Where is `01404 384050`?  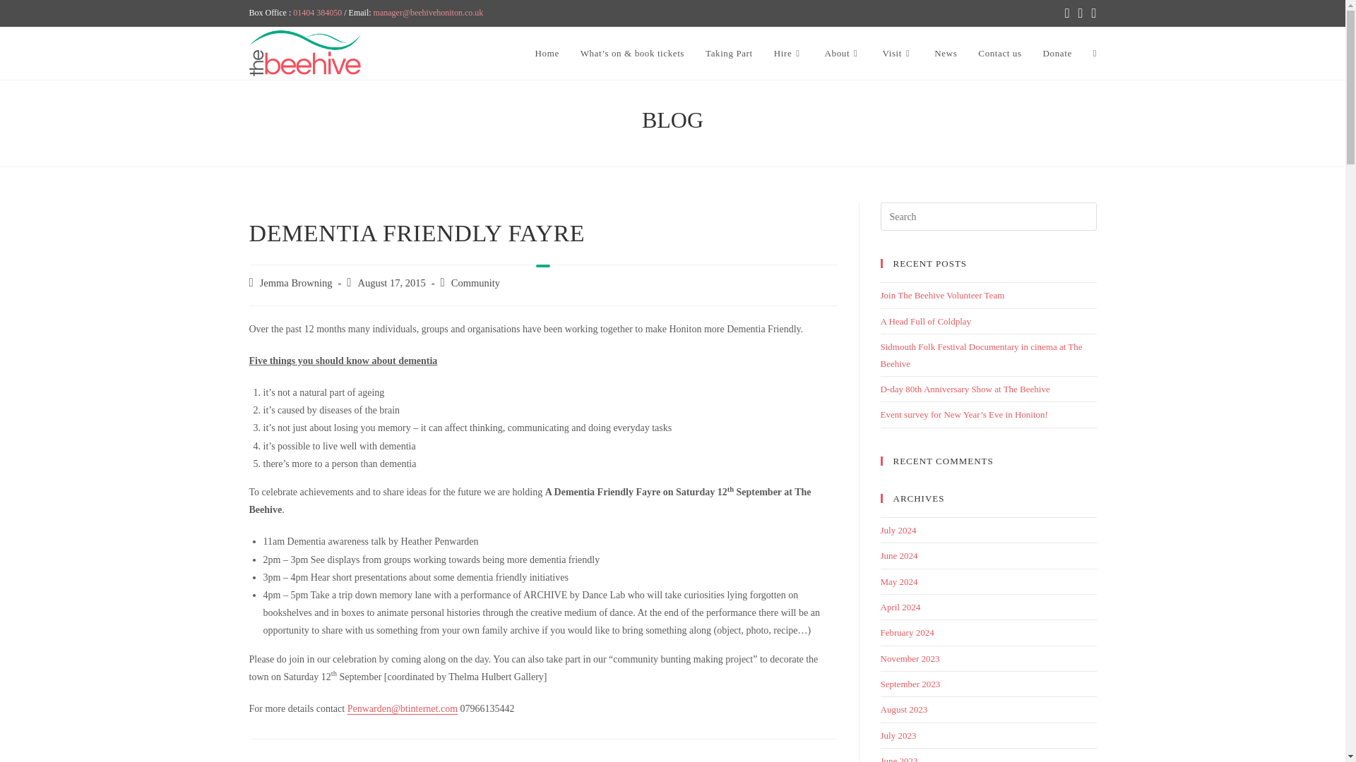
01404 384050 is located at coordinates (316, 12).